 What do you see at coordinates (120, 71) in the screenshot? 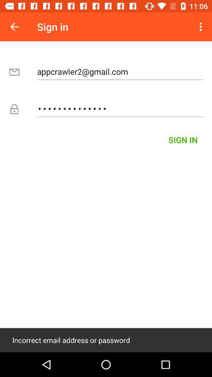
I see `turn off the icon below the sign in` at bounding box center [120, 71].